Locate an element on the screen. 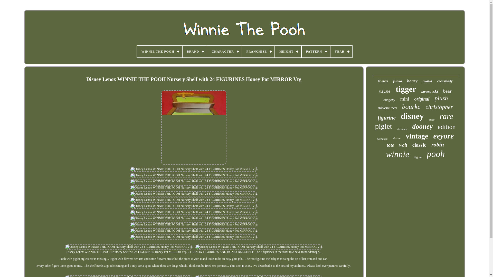 This screenshot has width=493, height=277. WINNIE THE POOH is located at coordinates (159, 51).